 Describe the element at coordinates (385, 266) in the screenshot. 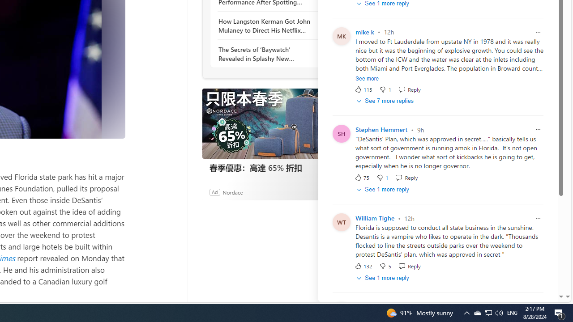

I see `Dislike` at that location.